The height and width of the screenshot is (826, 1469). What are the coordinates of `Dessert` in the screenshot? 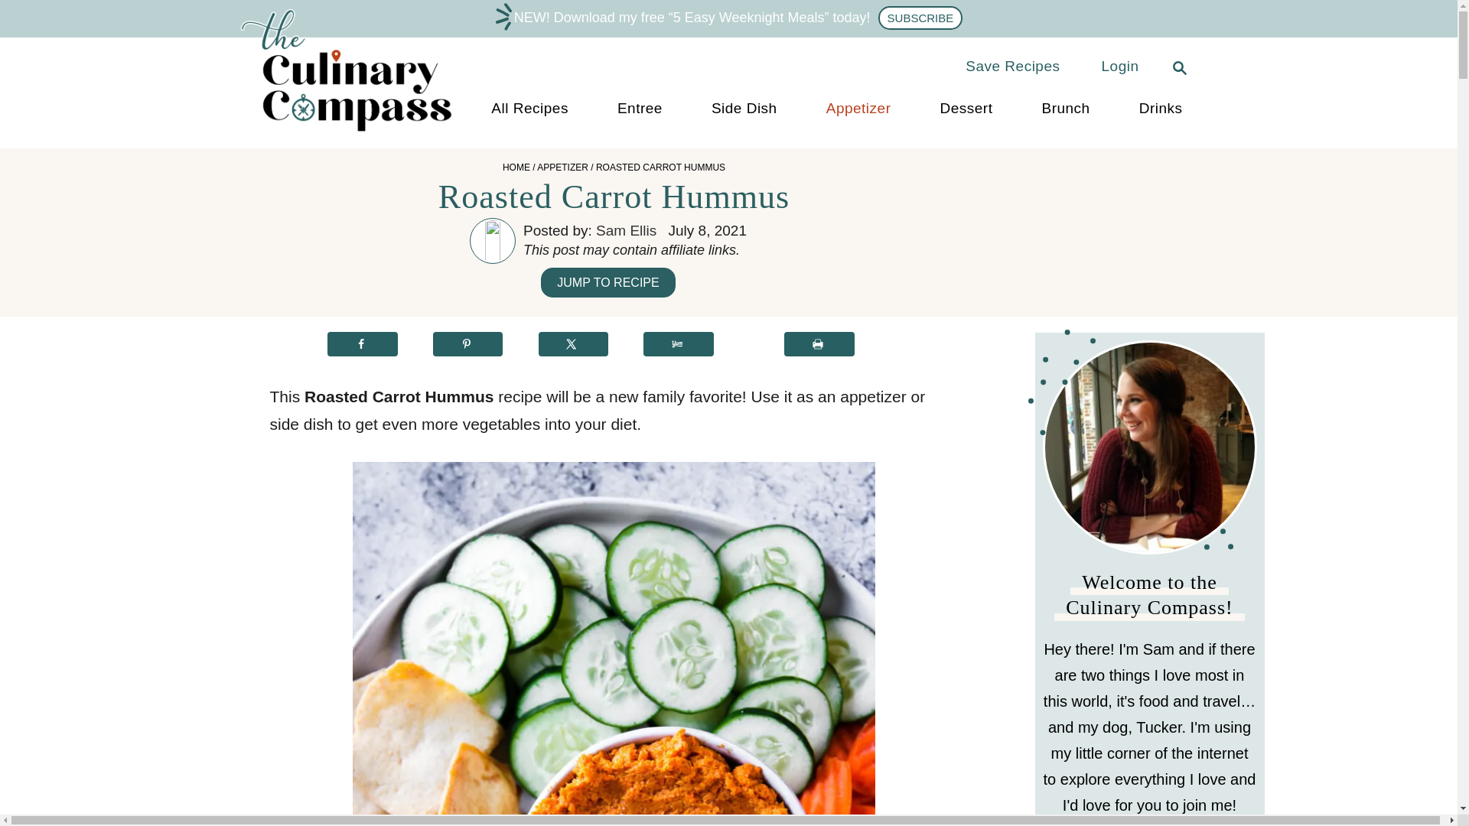 It's located at (966, 109).